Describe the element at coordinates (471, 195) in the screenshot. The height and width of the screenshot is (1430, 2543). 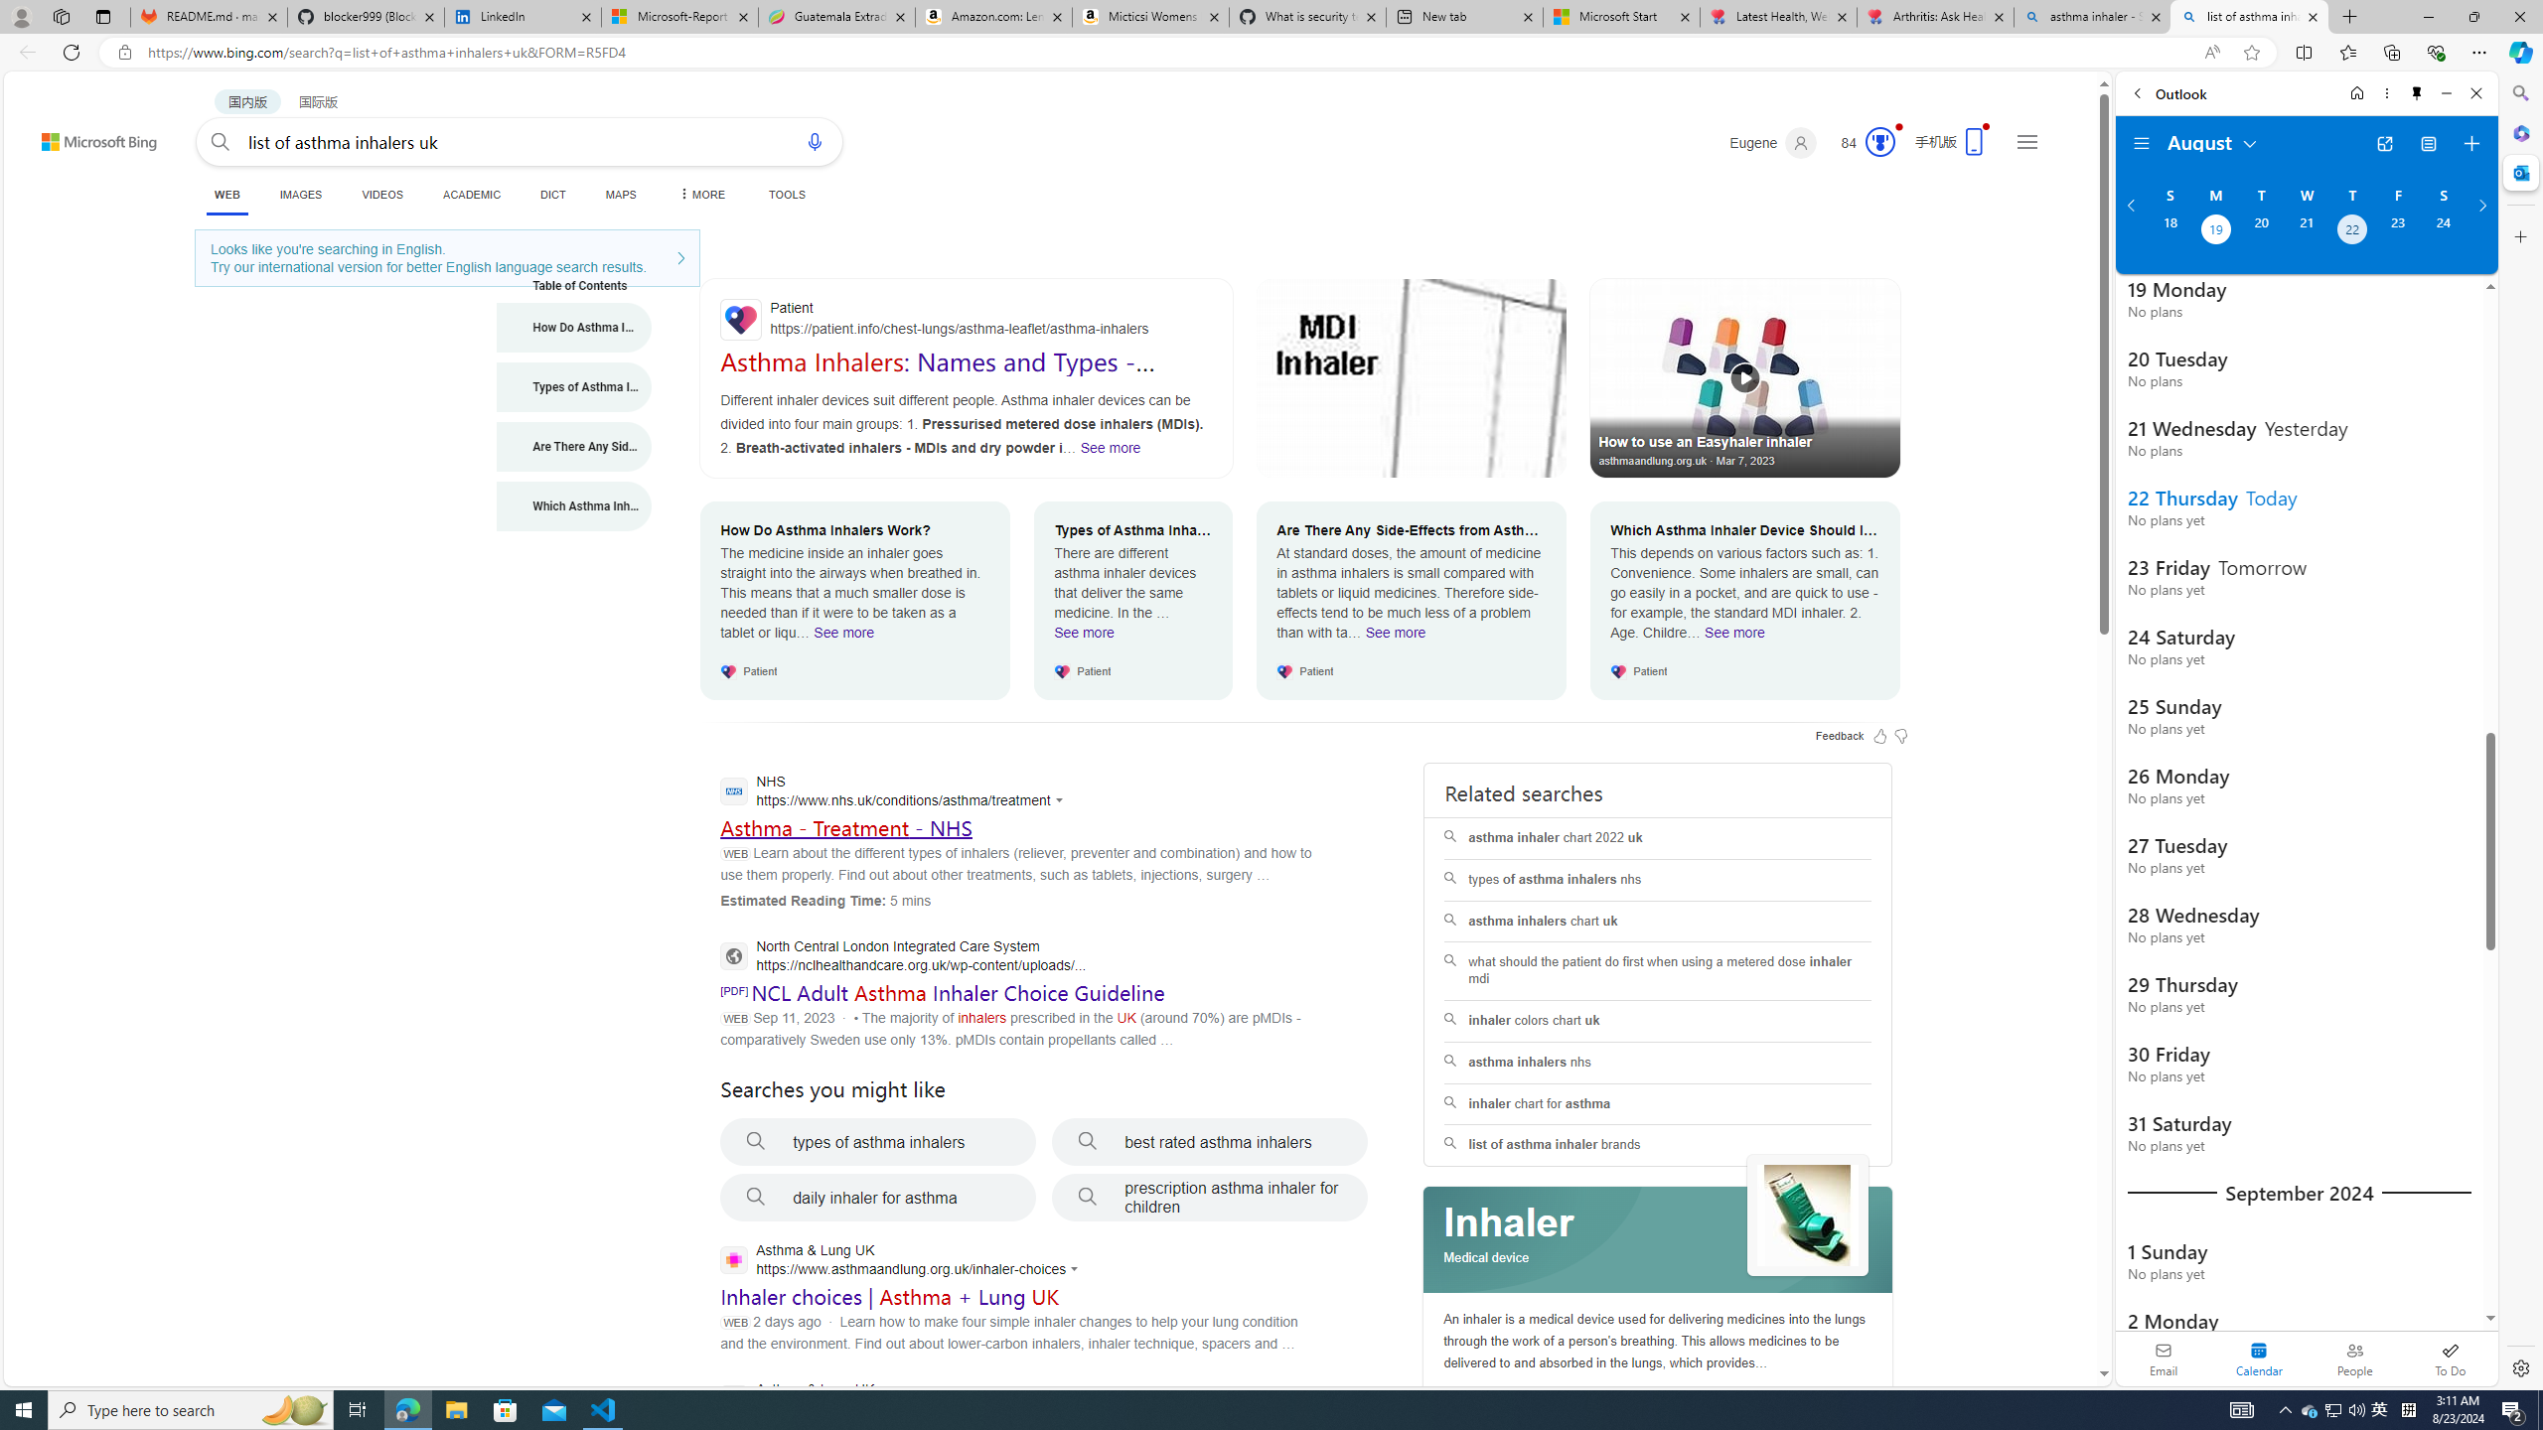
I see `ACADEMIC` at that location.